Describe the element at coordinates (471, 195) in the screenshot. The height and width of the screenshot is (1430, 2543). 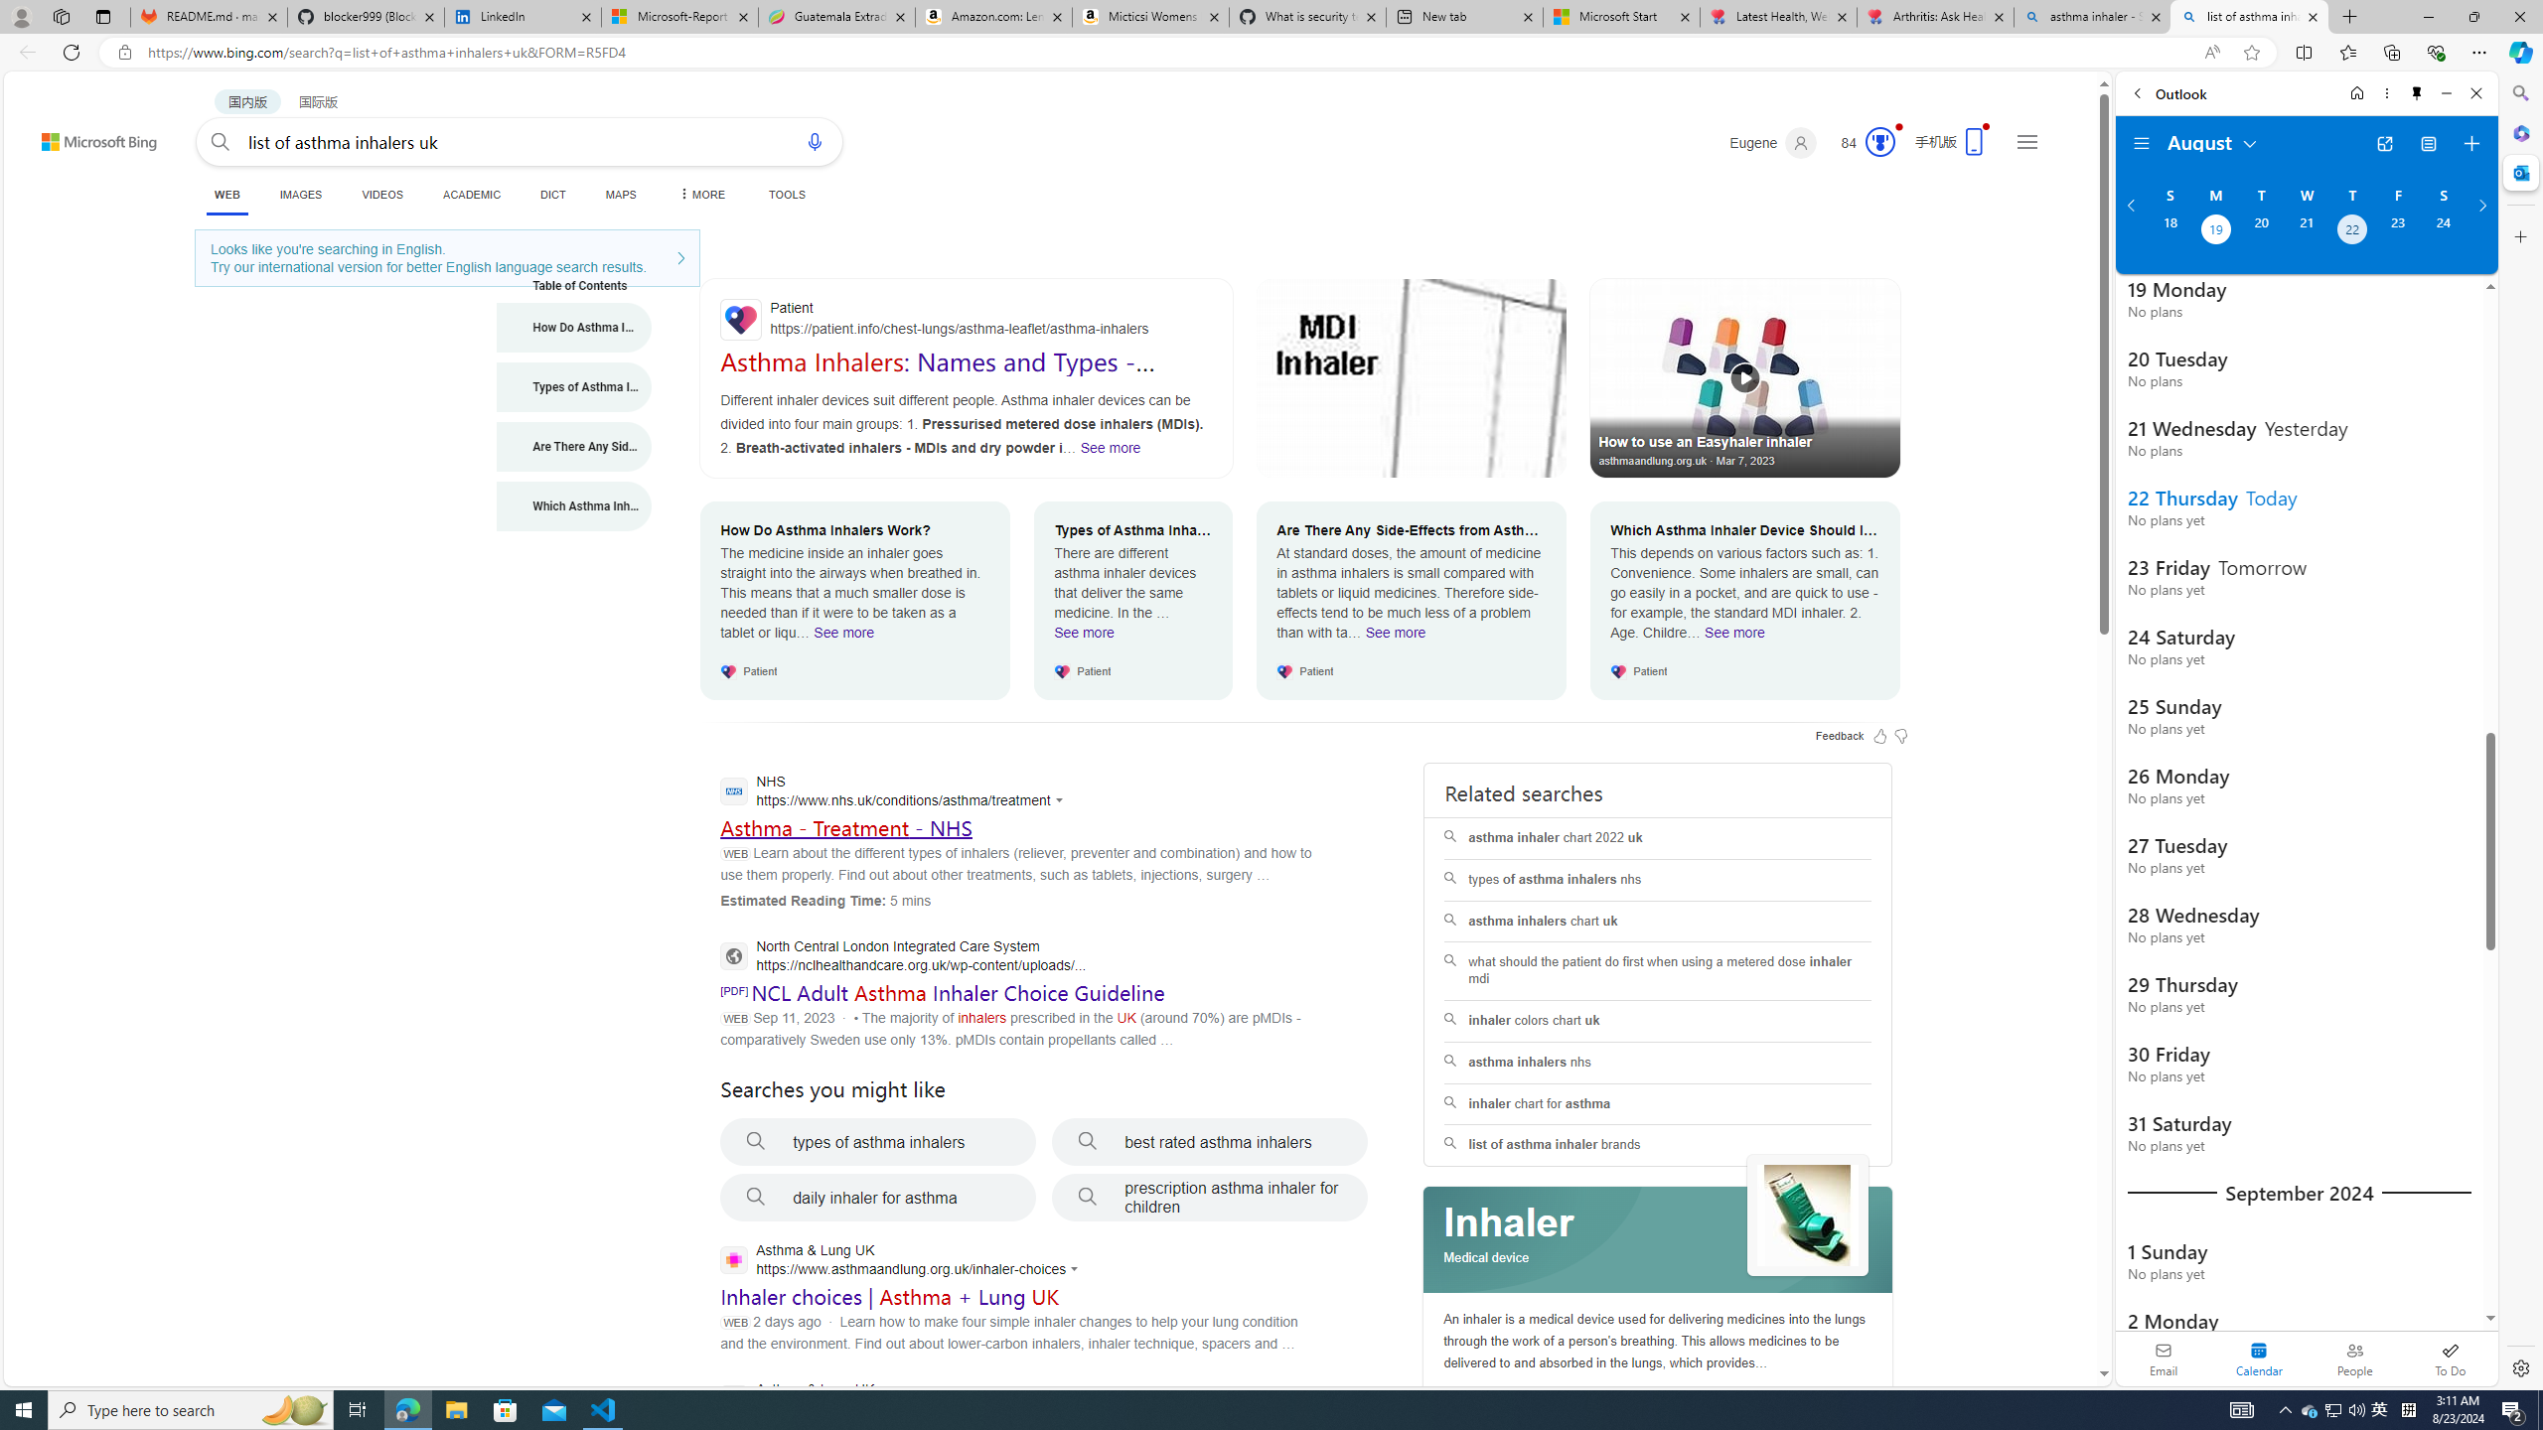
I see `ACADEMIC` at that location.